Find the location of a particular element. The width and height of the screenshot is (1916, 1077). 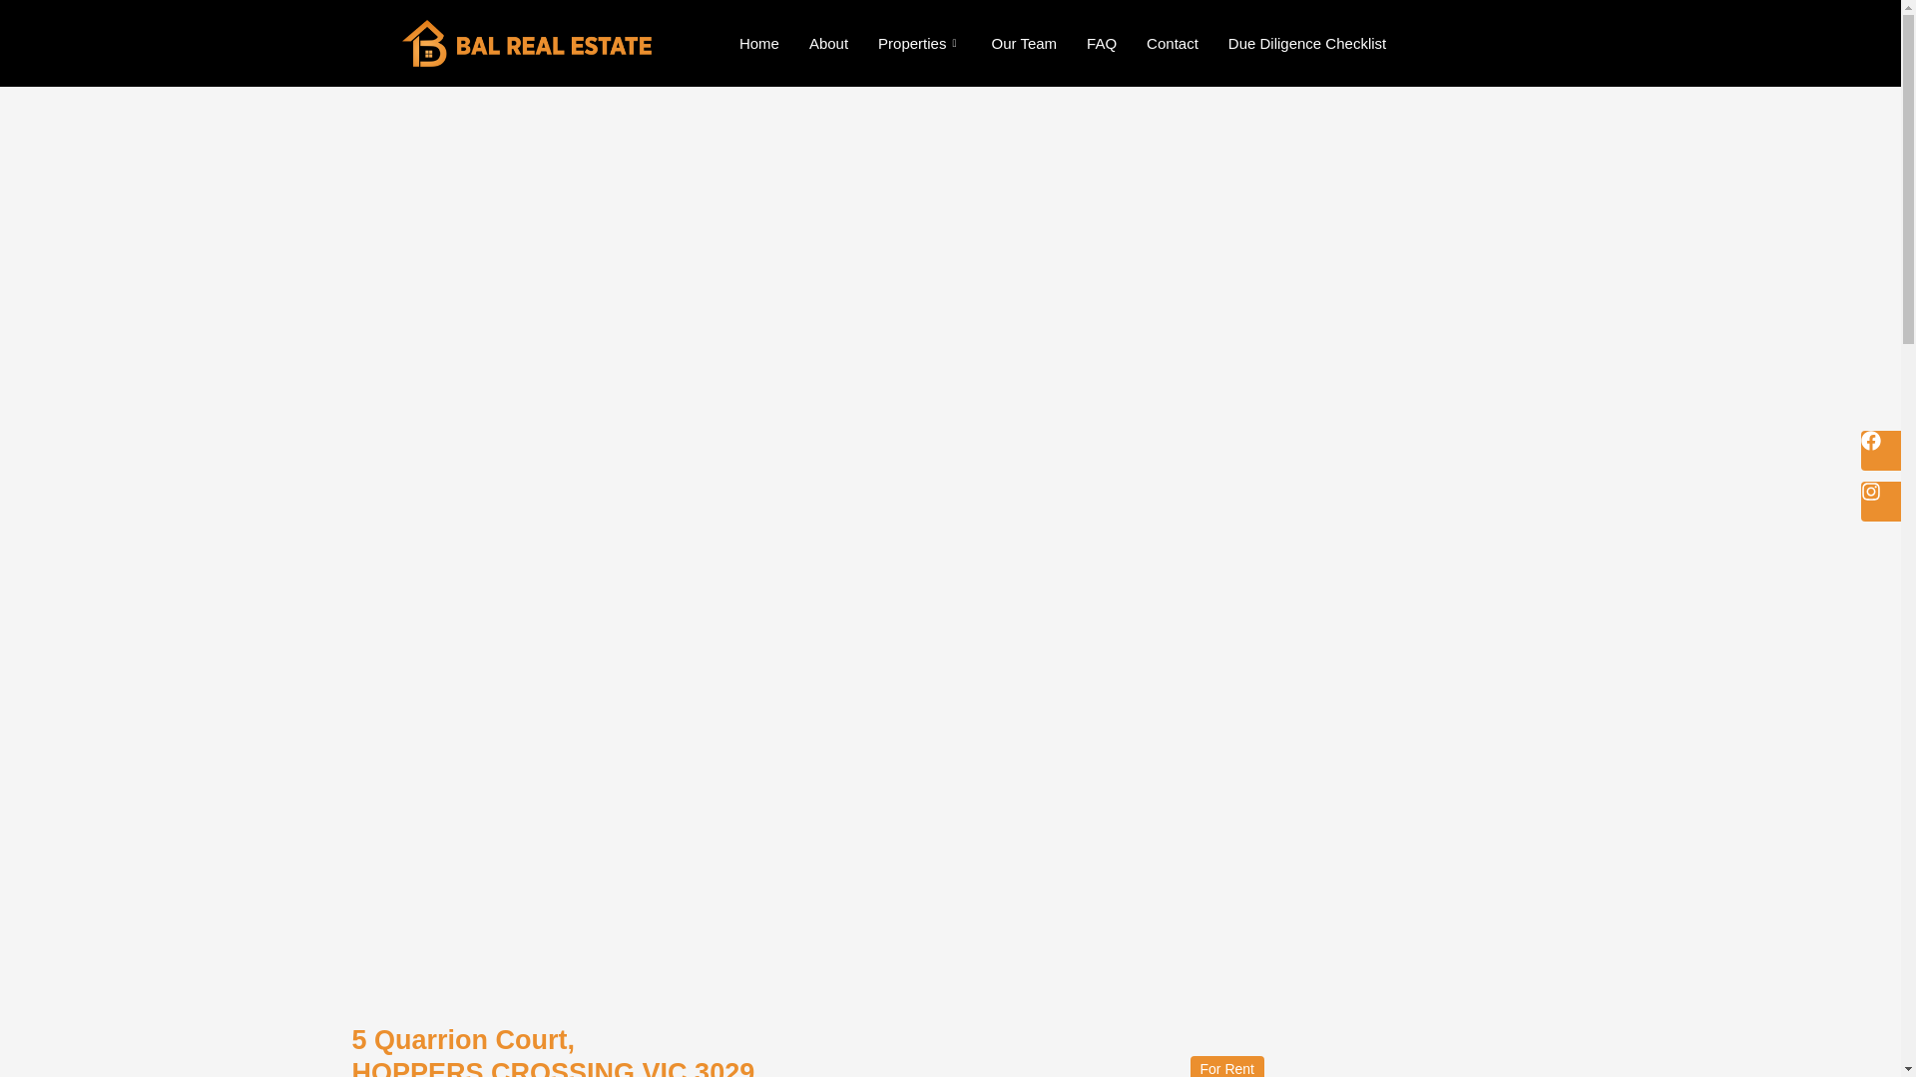

Home is located at coordinates (758, 44).